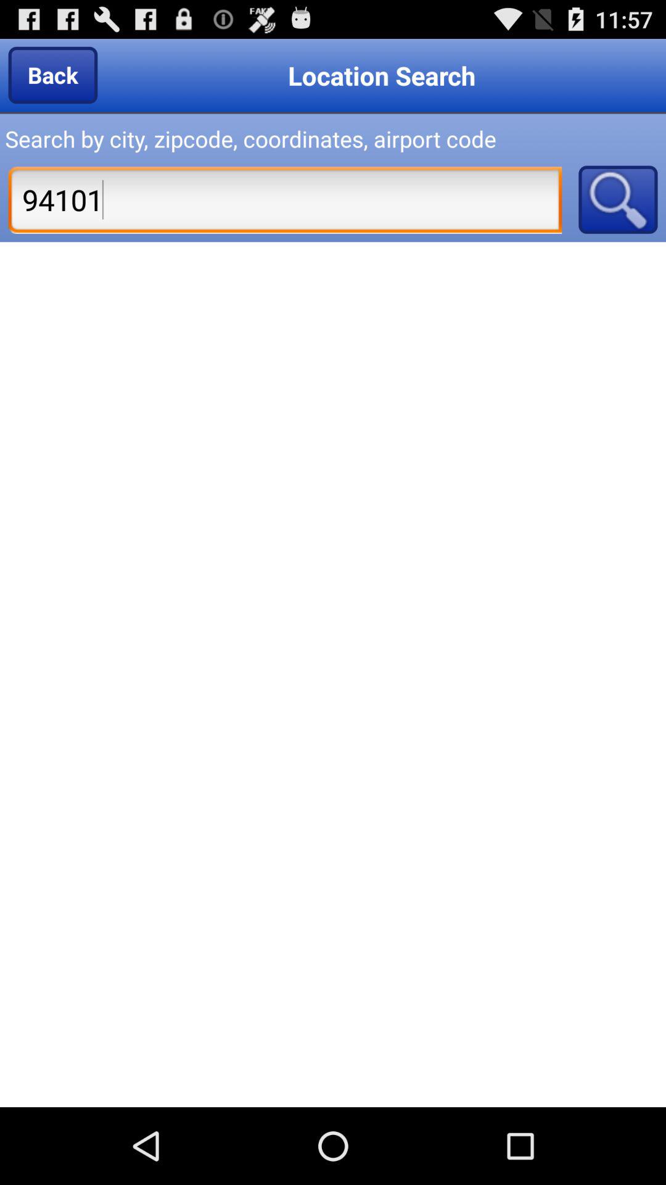  I want to click on execute search, so click(618, 199).